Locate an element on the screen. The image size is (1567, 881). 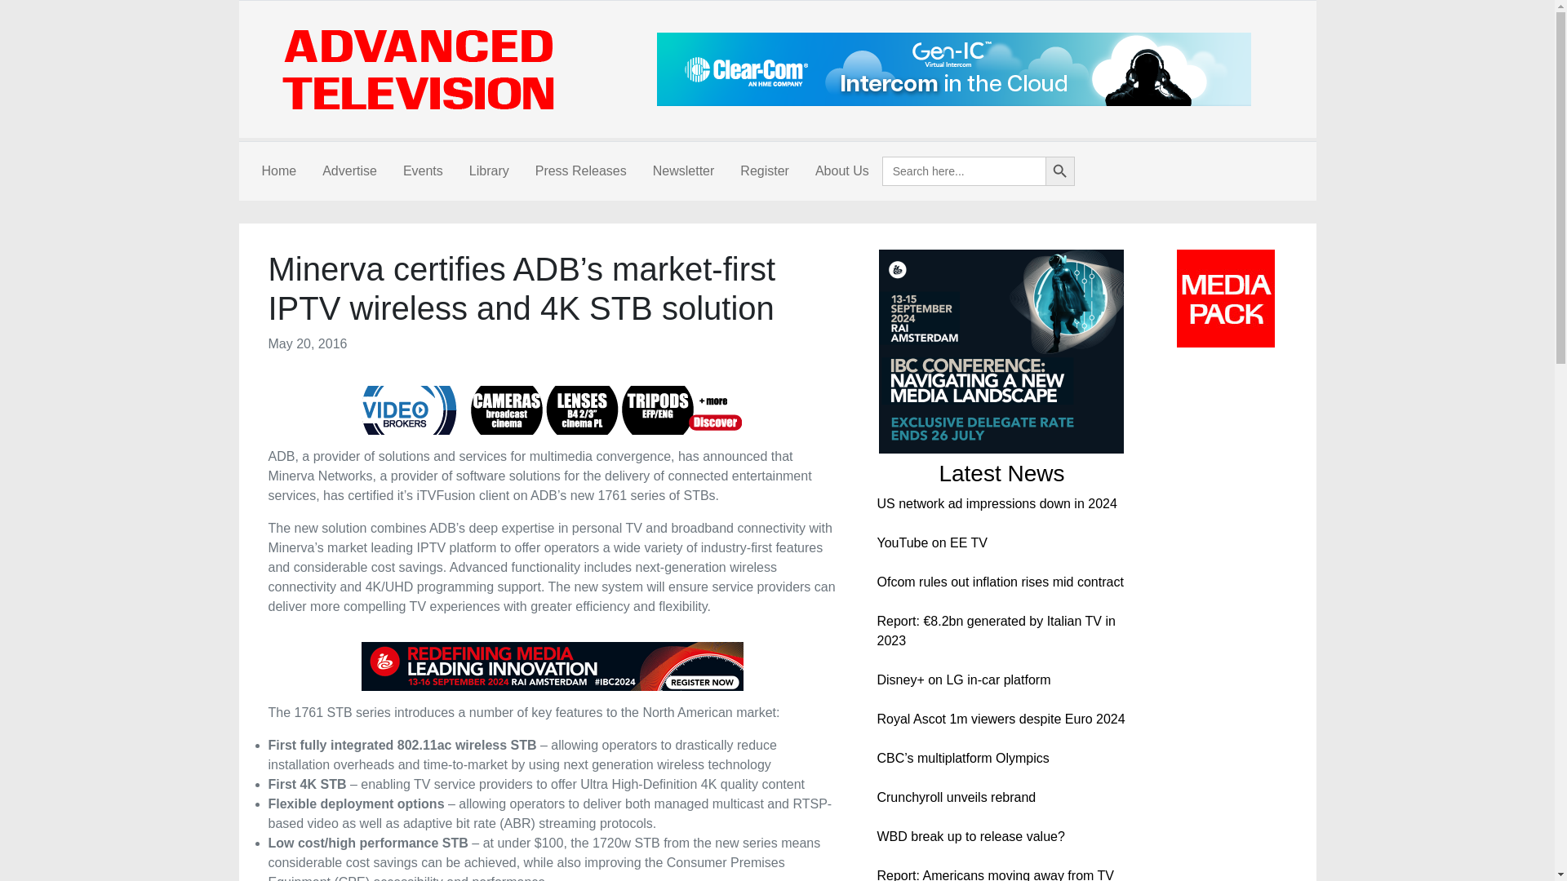
Press Releases is located at coordinates (580, 171).